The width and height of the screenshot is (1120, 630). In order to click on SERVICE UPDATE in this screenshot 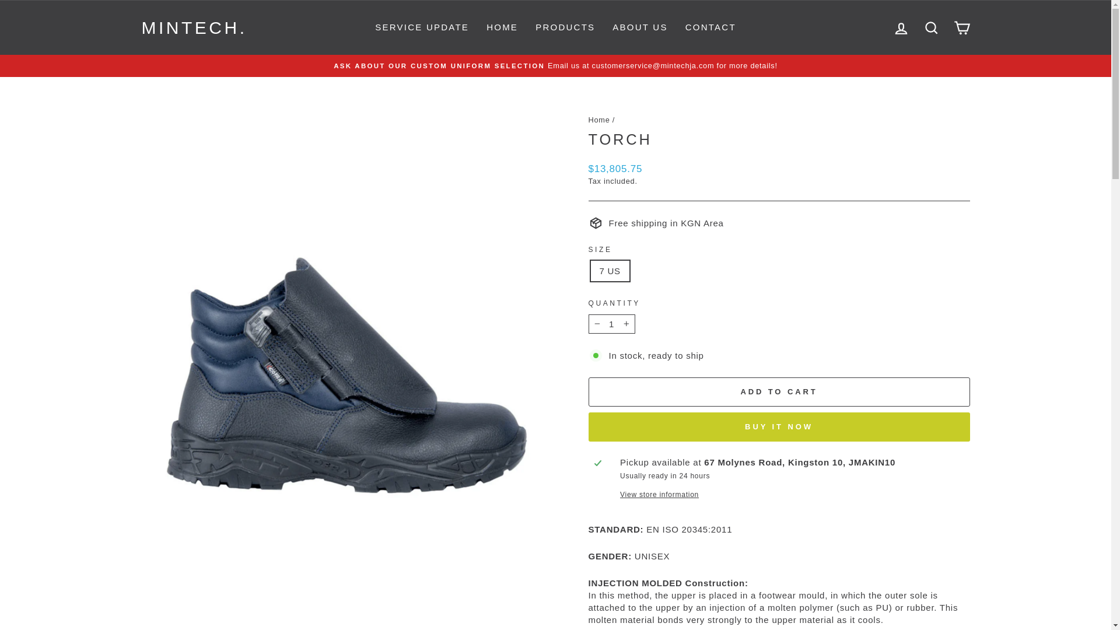, I will do `click(422, 28)`.